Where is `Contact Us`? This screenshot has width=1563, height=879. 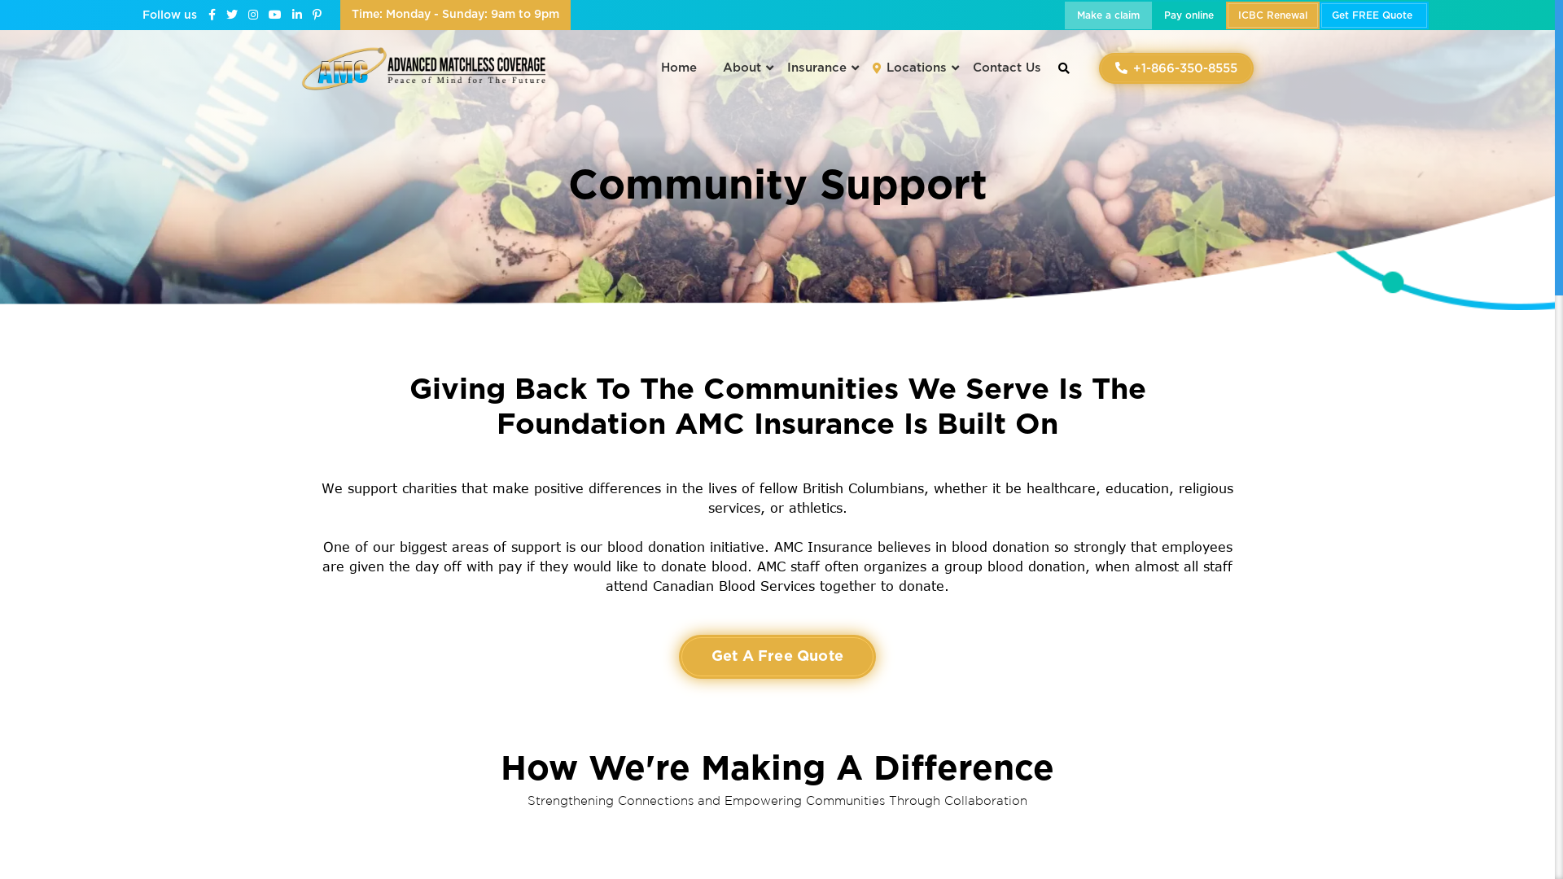 Contact Us is located at coordinates (1000, 68).